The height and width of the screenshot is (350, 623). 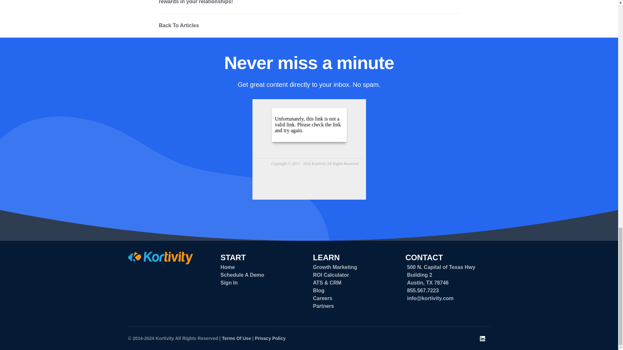 I want to click on Privacy Policy, so click(x=270, y=338).